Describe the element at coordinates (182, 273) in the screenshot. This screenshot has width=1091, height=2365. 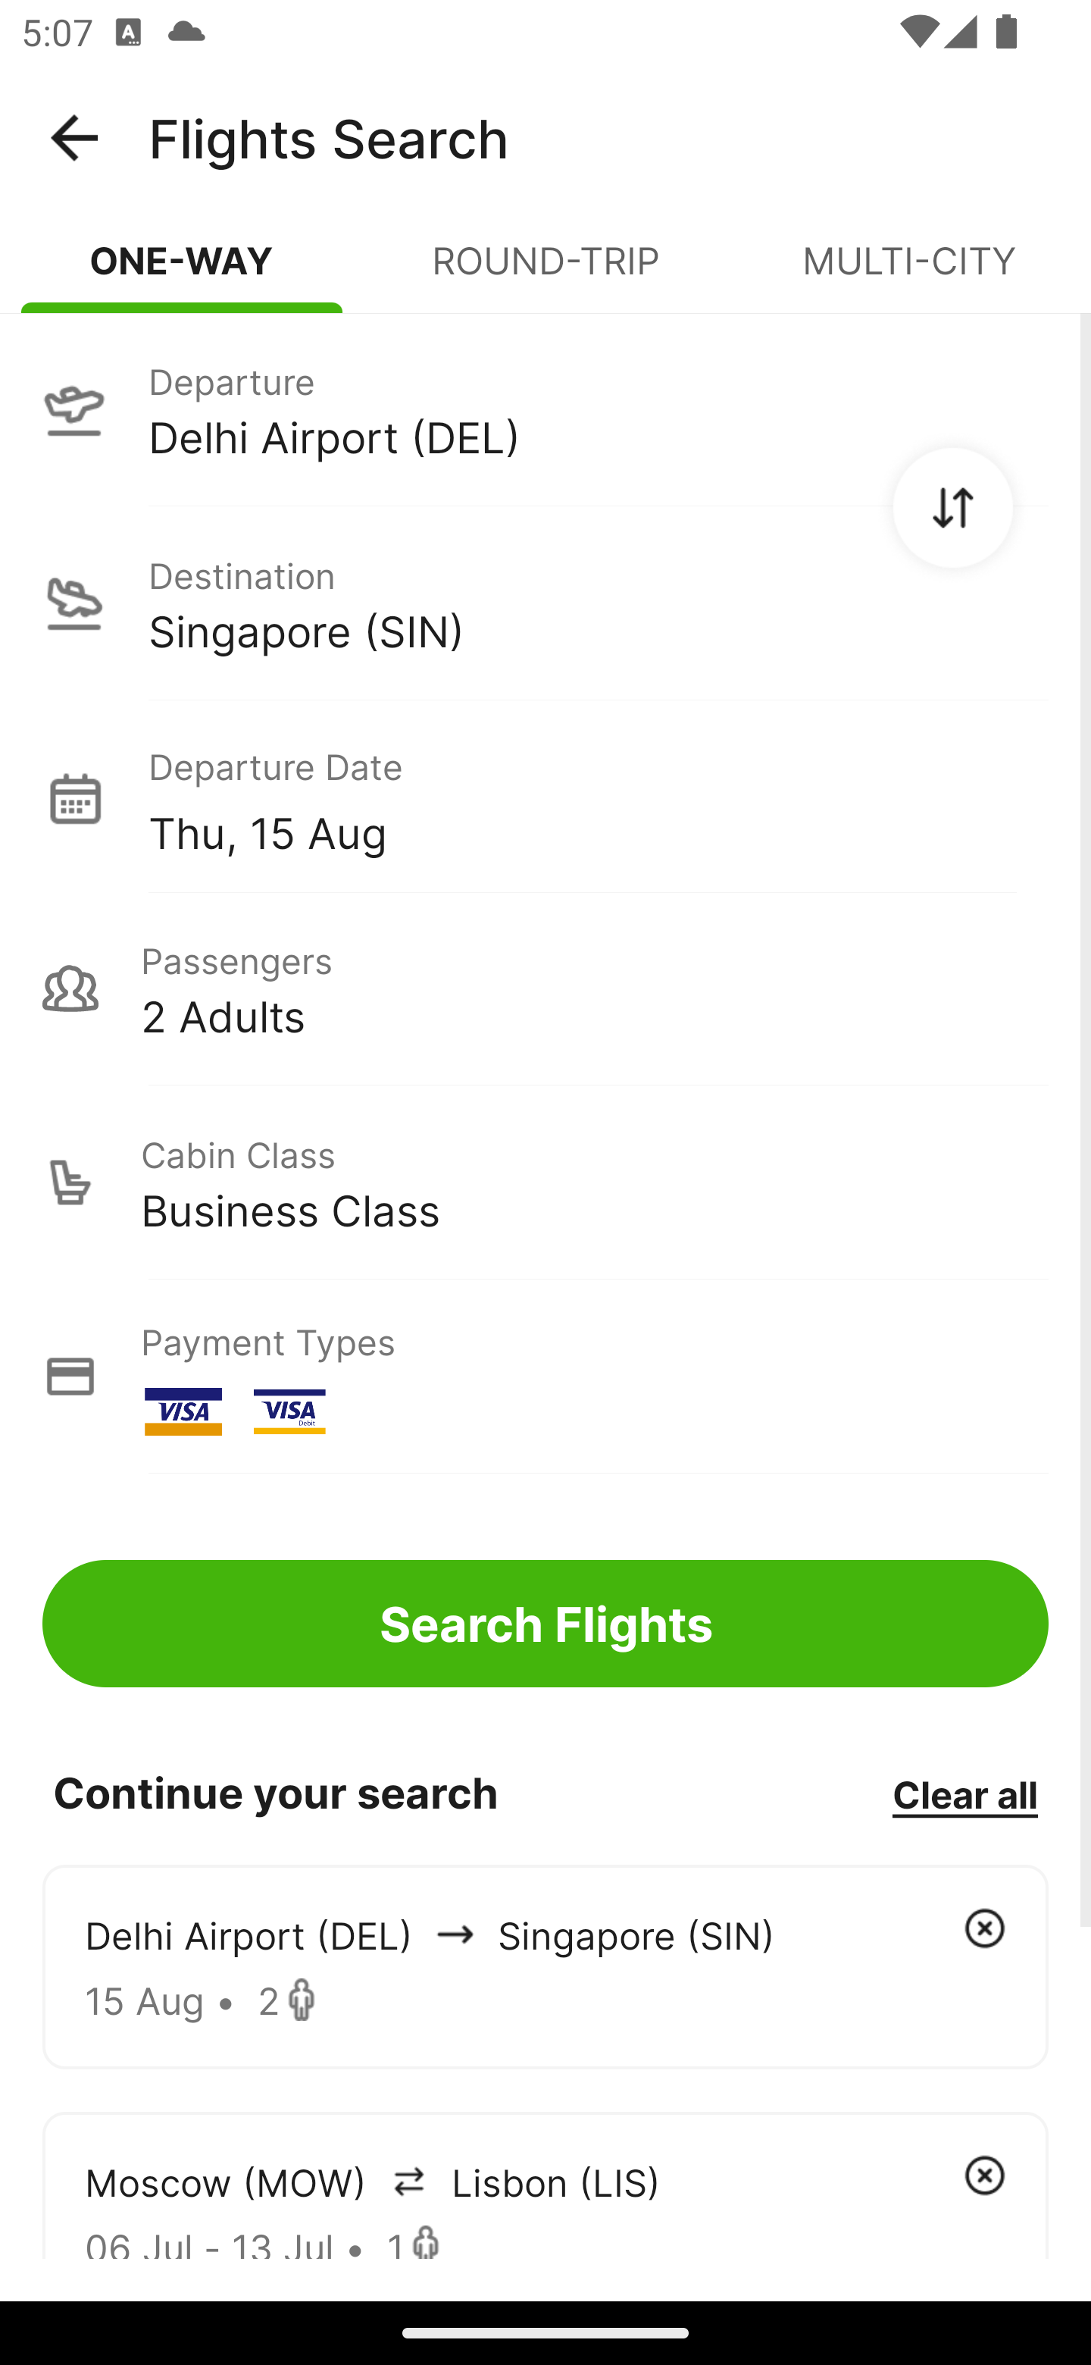
I see `ONE-WAY` at that location.